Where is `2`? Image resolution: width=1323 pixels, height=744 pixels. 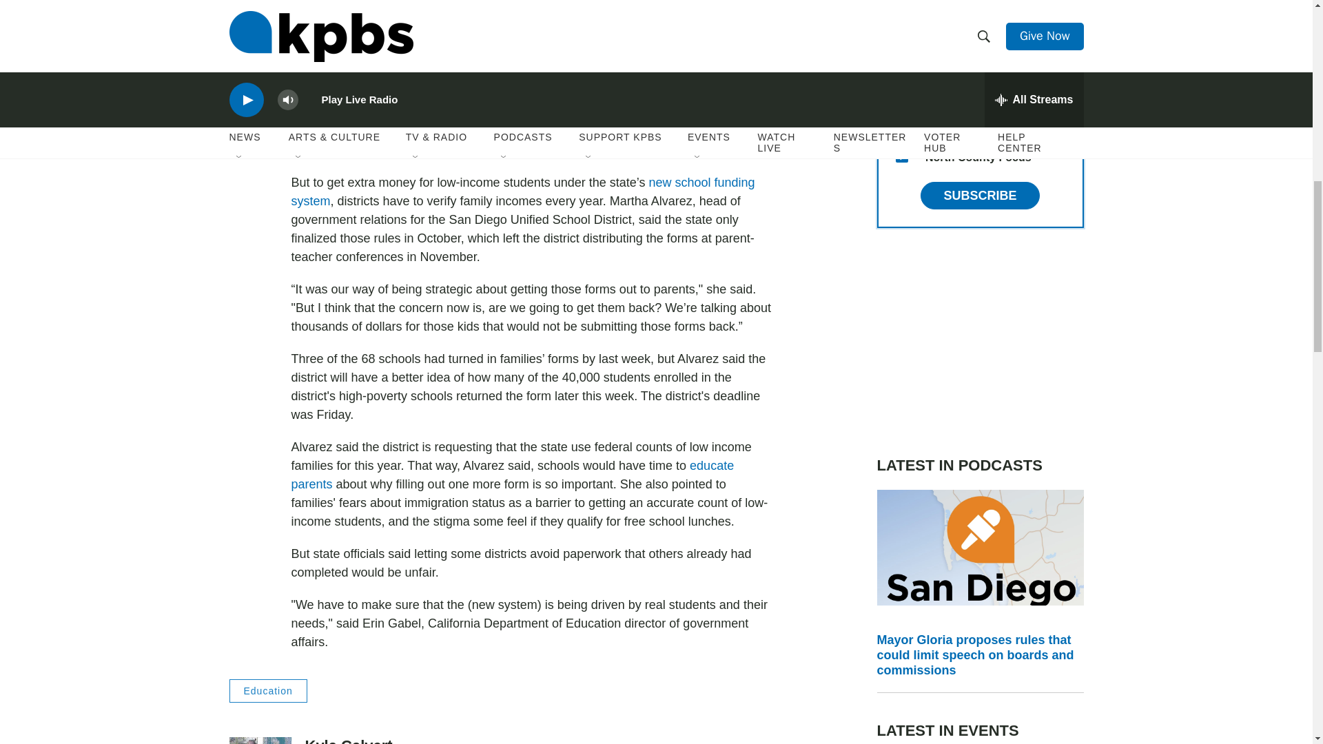 2 is located at coordinates (901, 56).